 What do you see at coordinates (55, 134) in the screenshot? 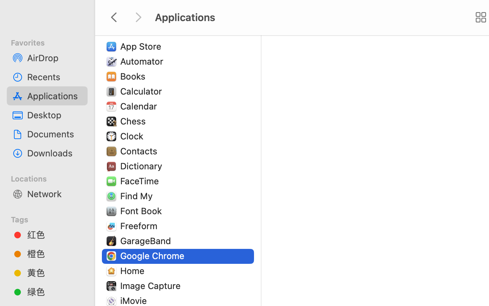
I see `Documents` at bounding box center [55, 134].